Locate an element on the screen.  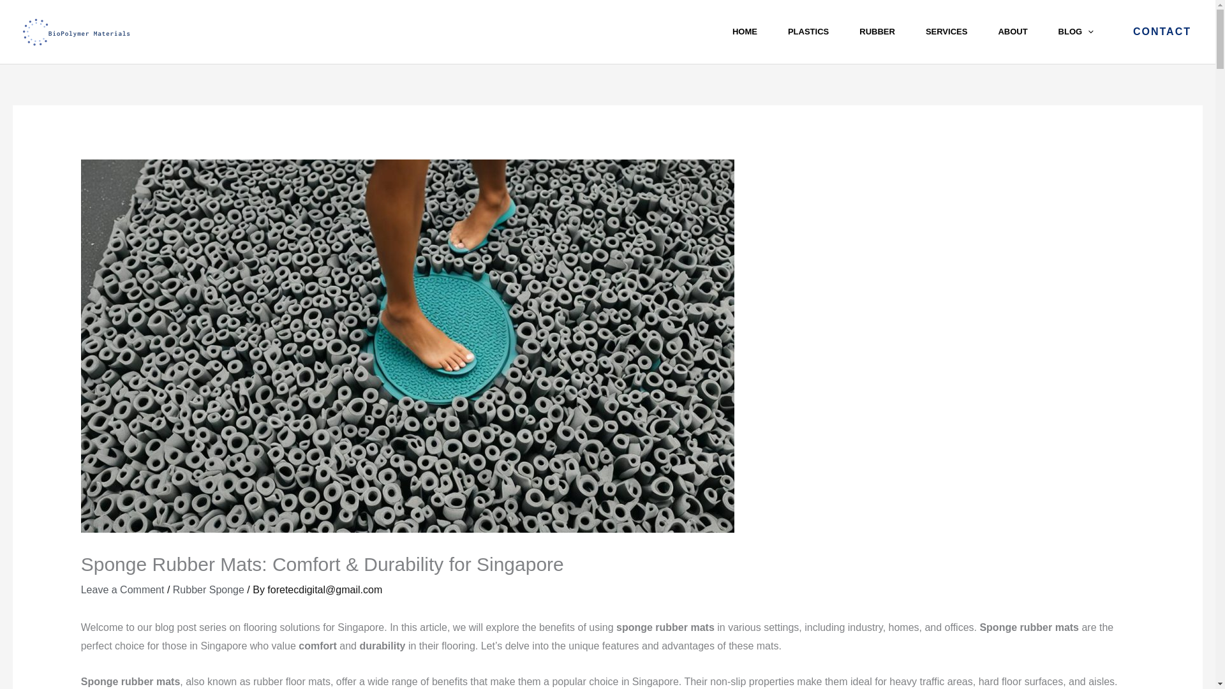
CONTACT is located at coordinates (1162, 31).